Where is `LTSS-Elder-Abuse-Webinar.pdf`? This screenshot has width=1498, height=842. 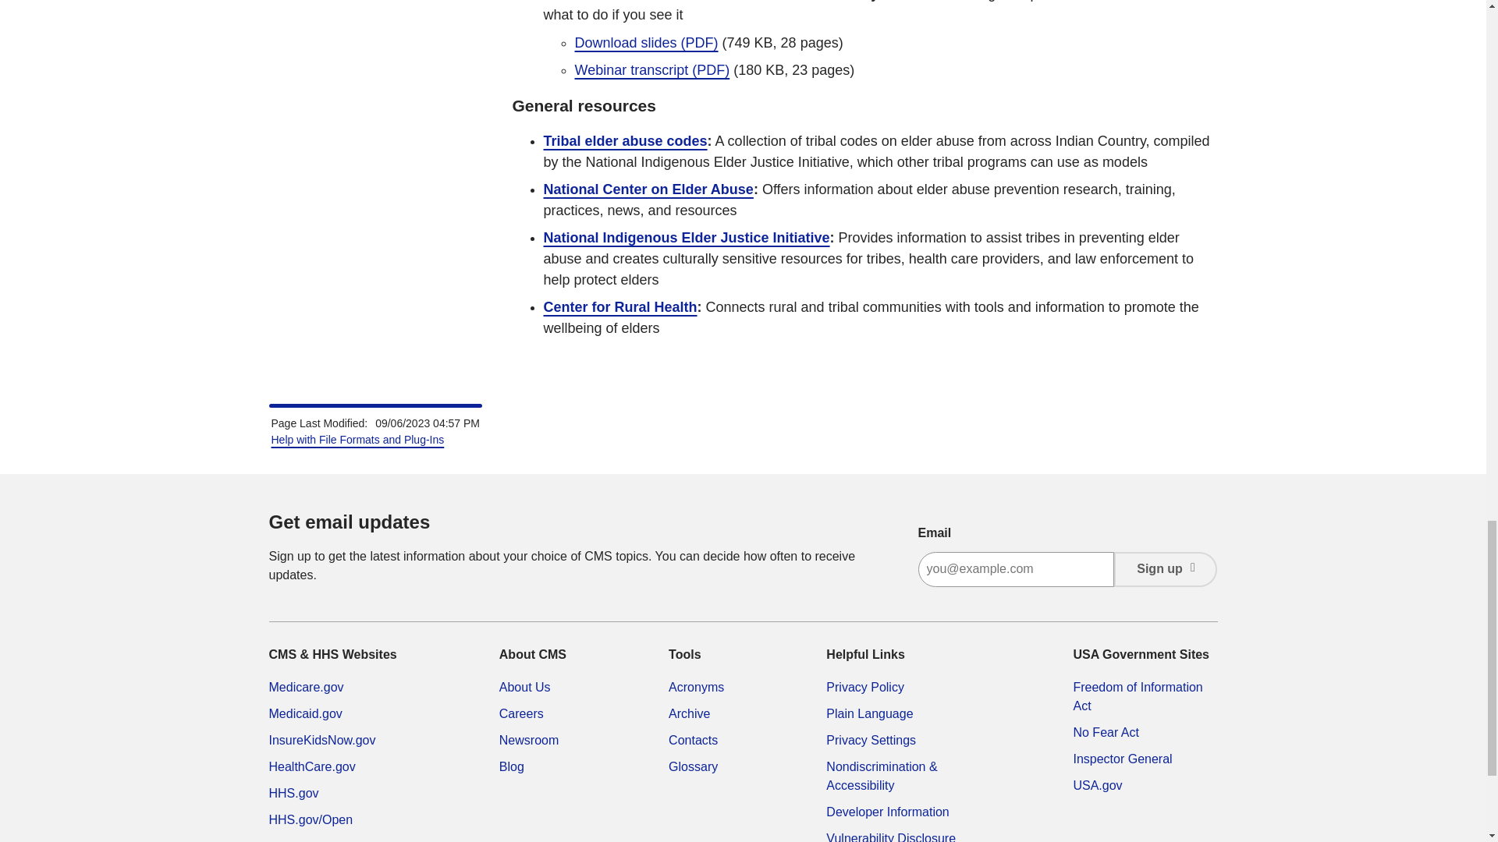
LTSS-Elder-Abuse-Webinar.pdf is located at coordinates (645, 42).